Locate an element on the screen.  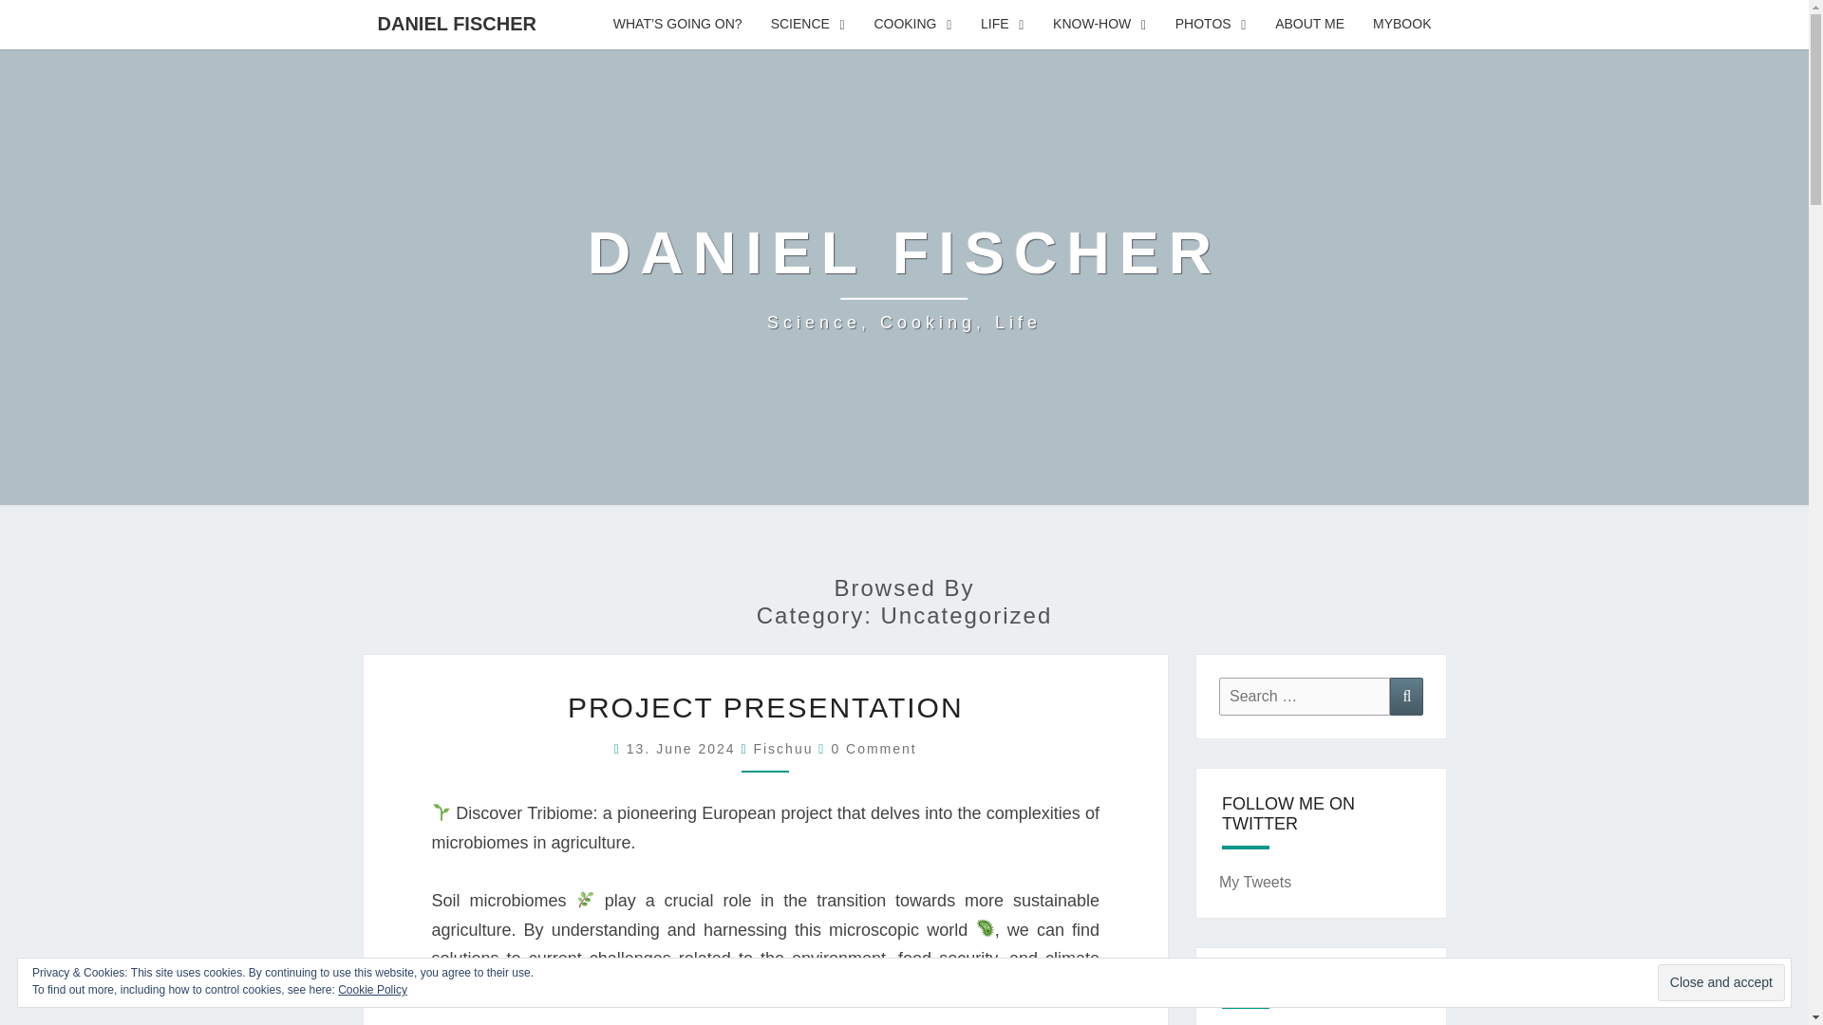
21:55 is located at coordinates (684, 748).